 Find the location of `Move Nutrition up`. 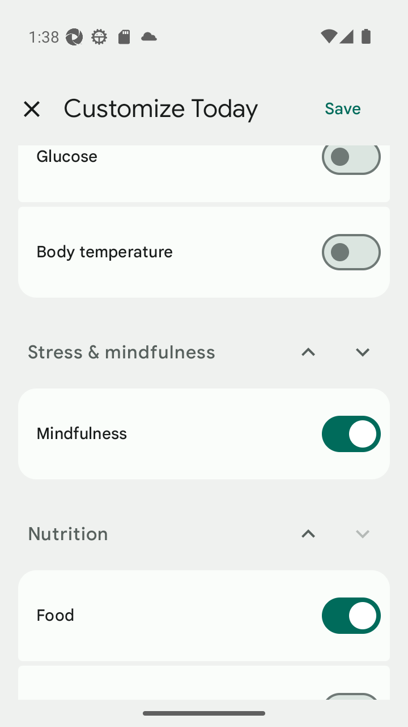

Move Nutrition up is located at coordinates (308, 534).